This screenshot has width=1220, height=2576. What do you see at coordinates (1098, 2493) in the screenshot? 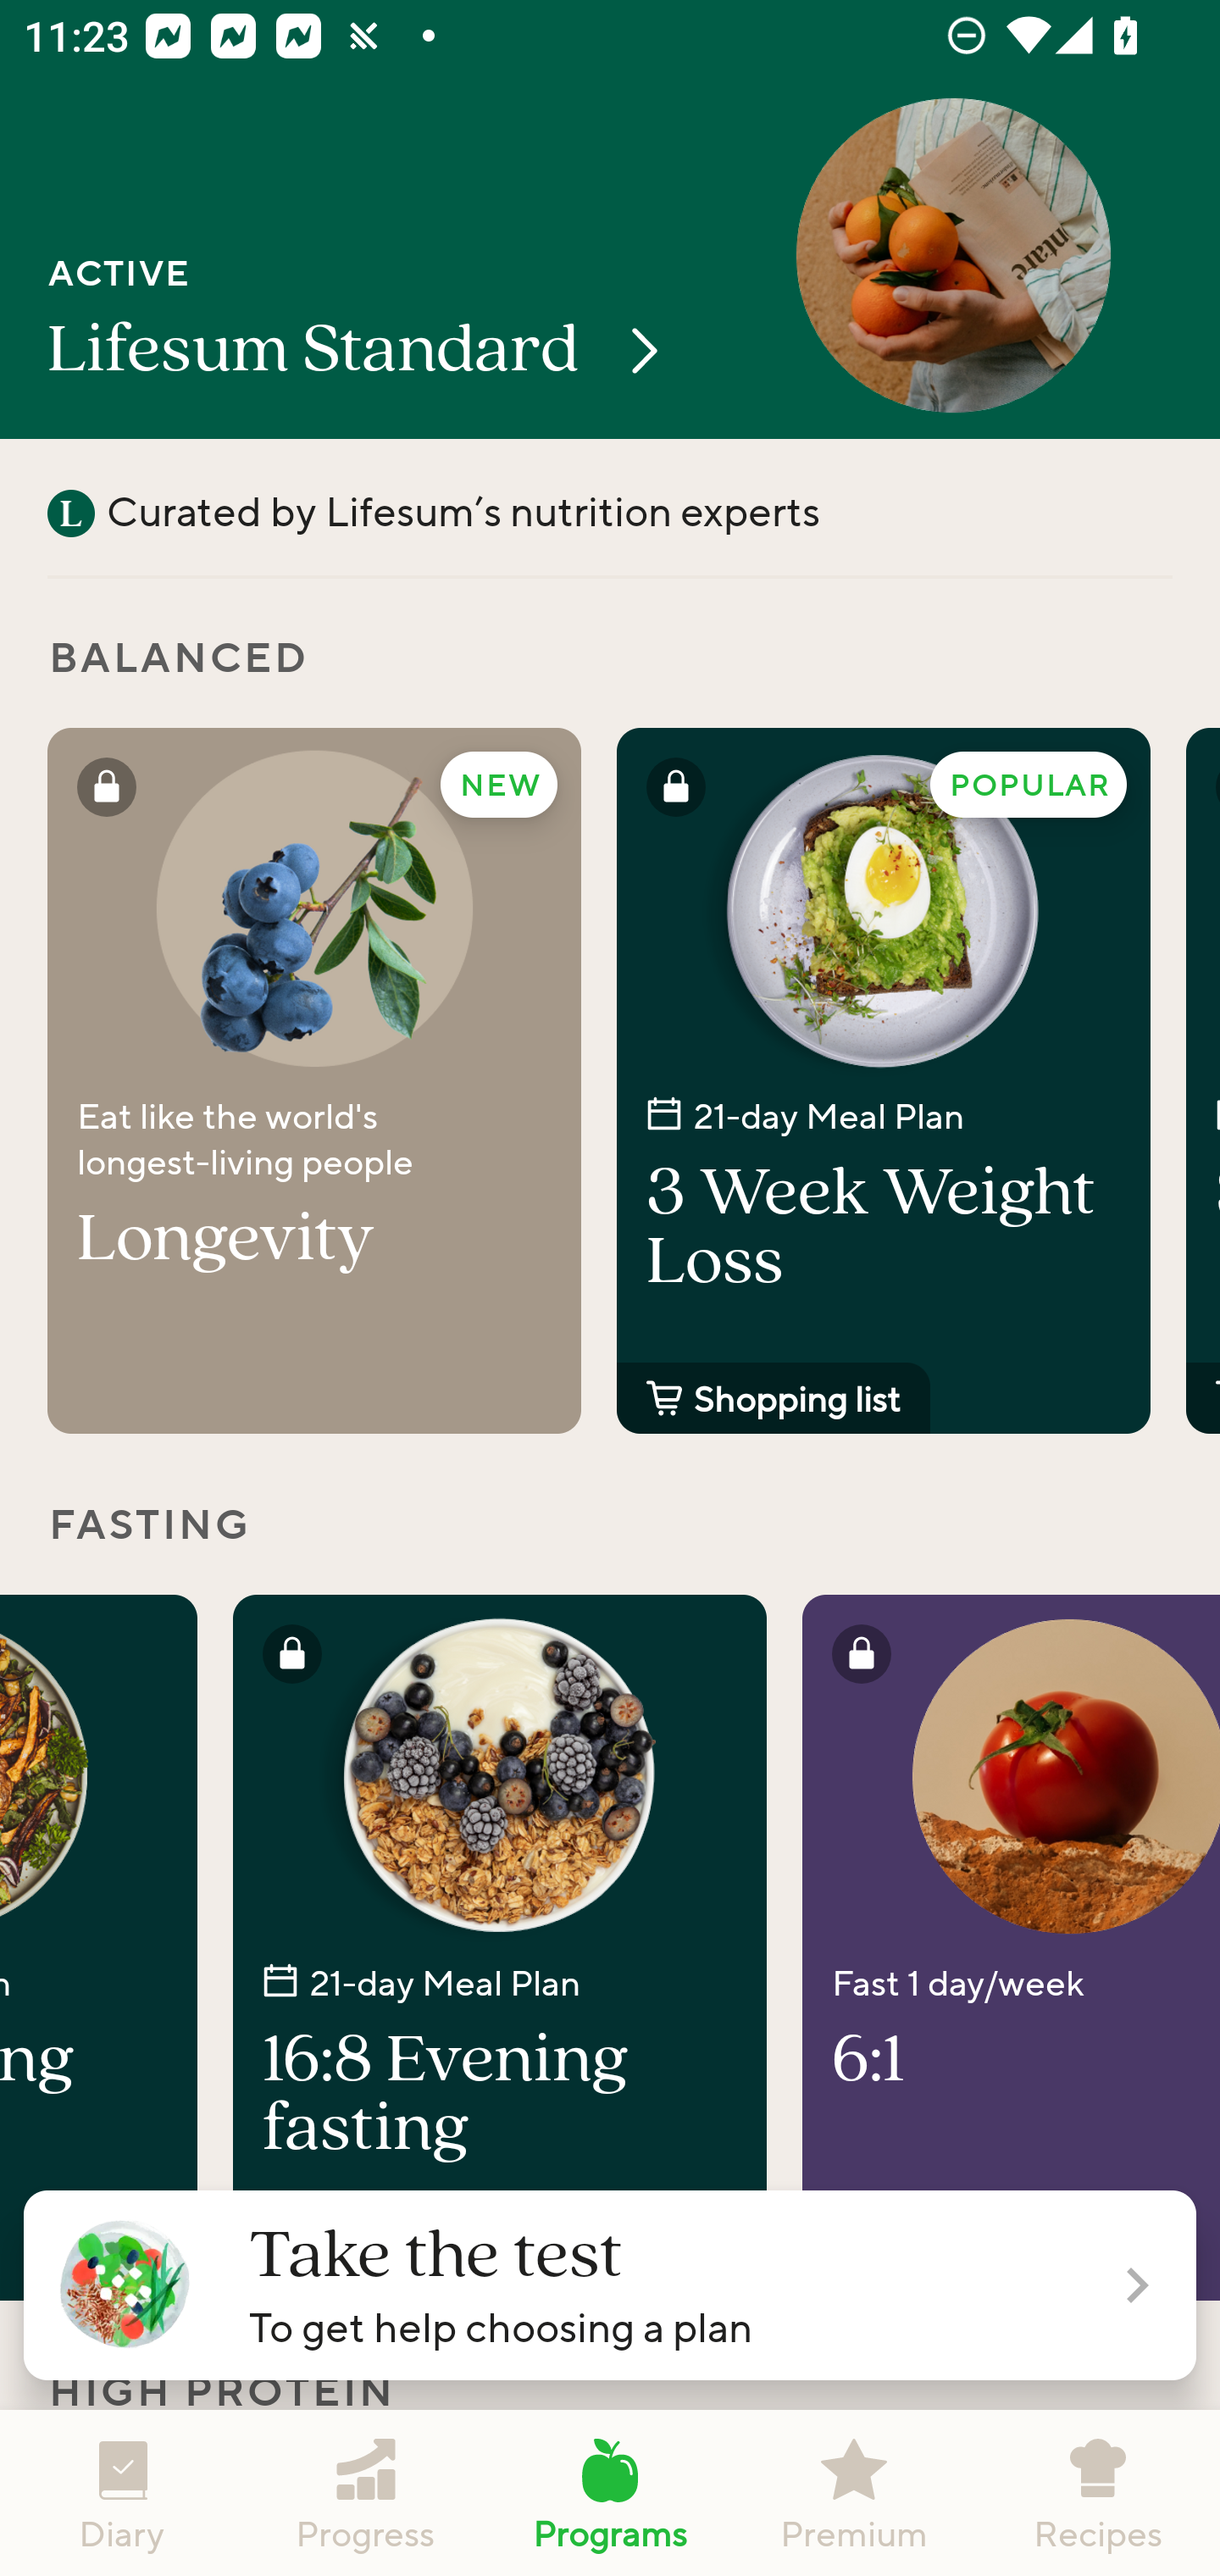
I see `Recipes` at bounding box center [1098, 2493].